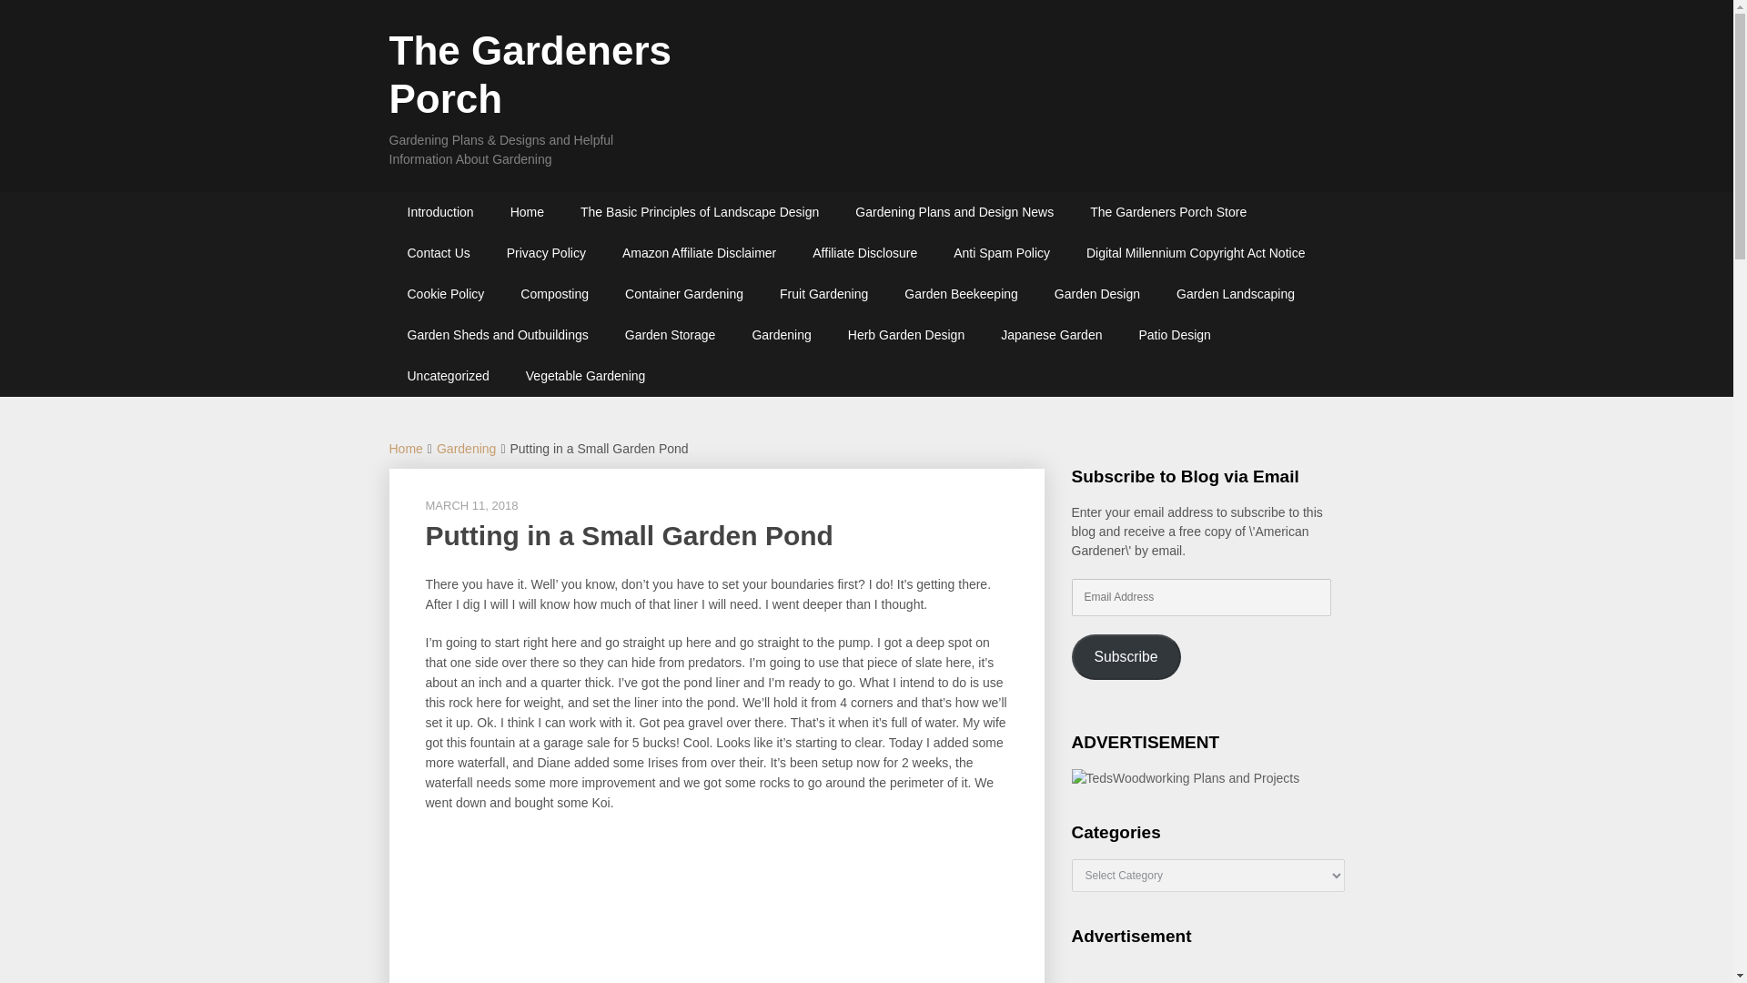 The image size is (1747, 983). I want to click on Uncategorized, so click(449, 376).